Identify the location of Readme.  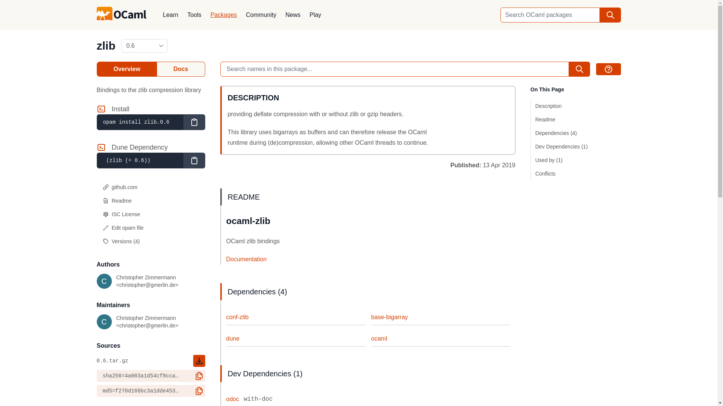
(150, 201).